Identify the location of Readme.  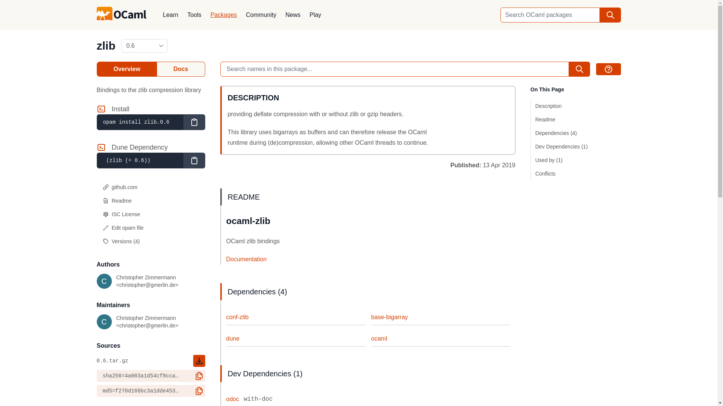
(150, 201).